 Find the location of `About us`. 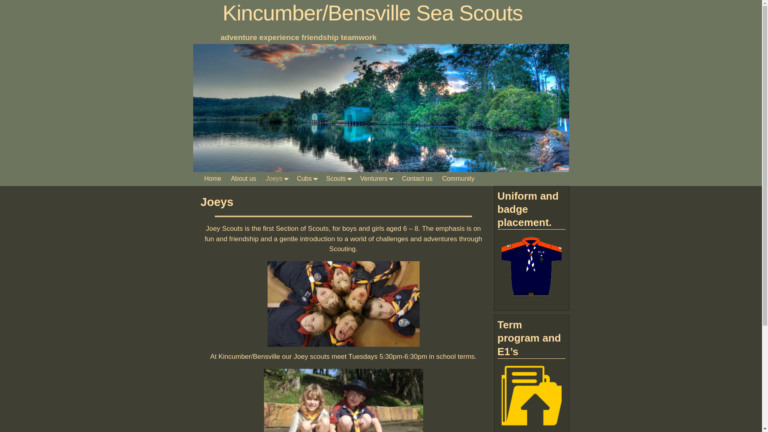

About us is located at coordinates (243, 179).